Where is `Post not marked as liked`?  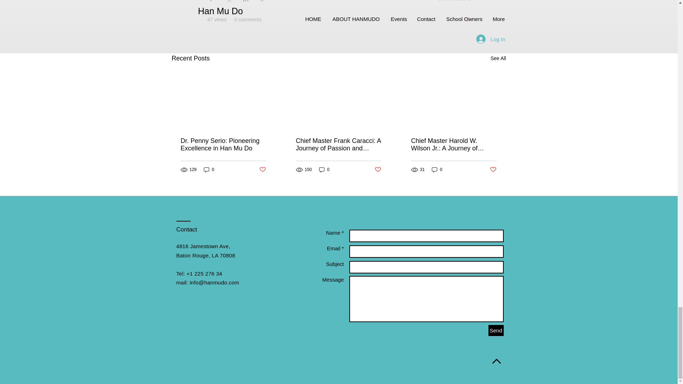 Post not marked as liked is located at coordinates (493, 170).